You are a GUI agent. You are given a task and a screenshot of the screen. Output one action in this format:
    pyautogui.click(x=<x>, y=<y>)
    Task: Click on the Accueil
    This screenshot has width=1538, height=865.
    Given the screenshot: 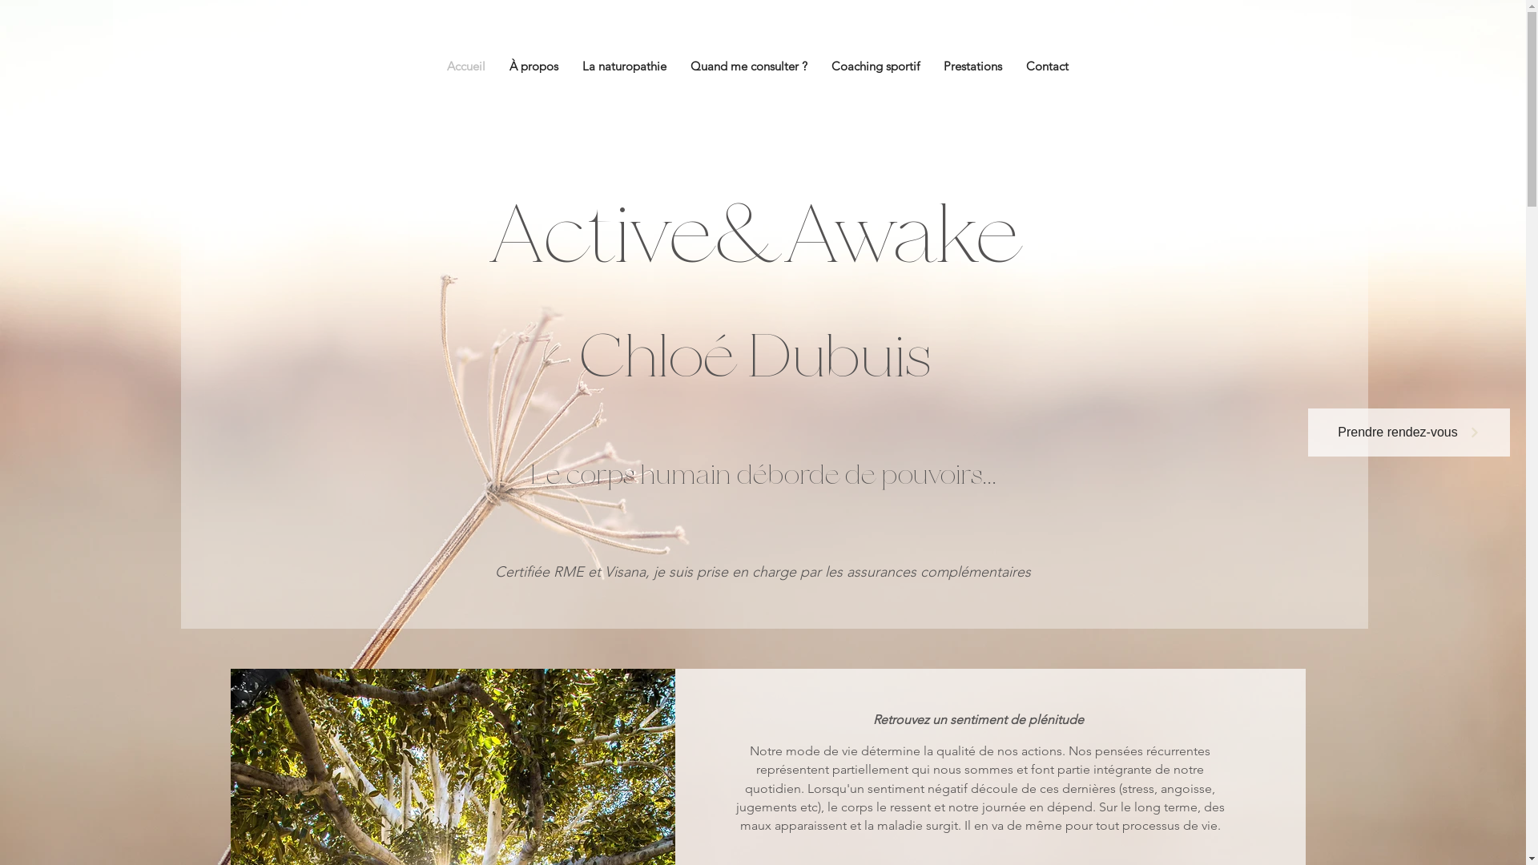 What is the action you would take?
    pyautogui.click(x=465, y=66)
    